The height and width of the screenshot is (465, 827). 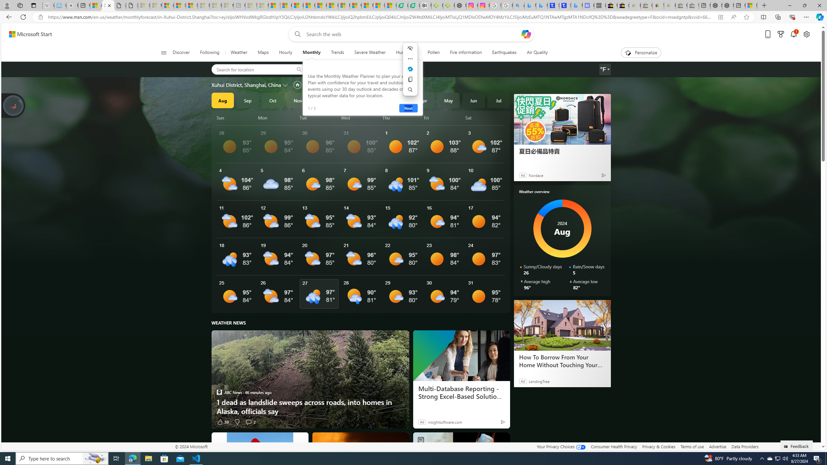 What do you see at coordinates (448, 5) in the screenshot?
I see `Descarga Driver Updater` at bounding box center [448, 5].